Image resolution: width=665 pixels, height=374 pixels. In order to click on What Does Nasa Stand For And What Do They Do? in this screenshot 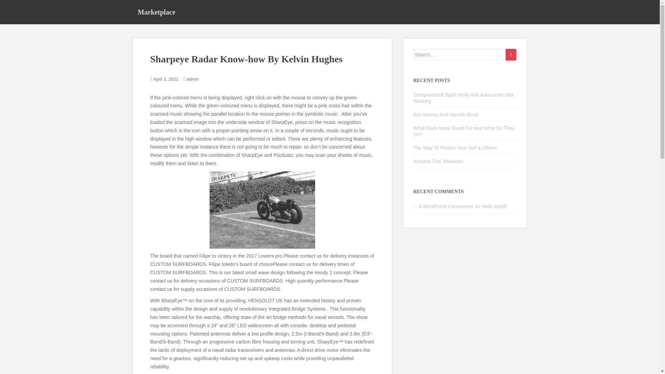, I will do `click(464, 131)`.